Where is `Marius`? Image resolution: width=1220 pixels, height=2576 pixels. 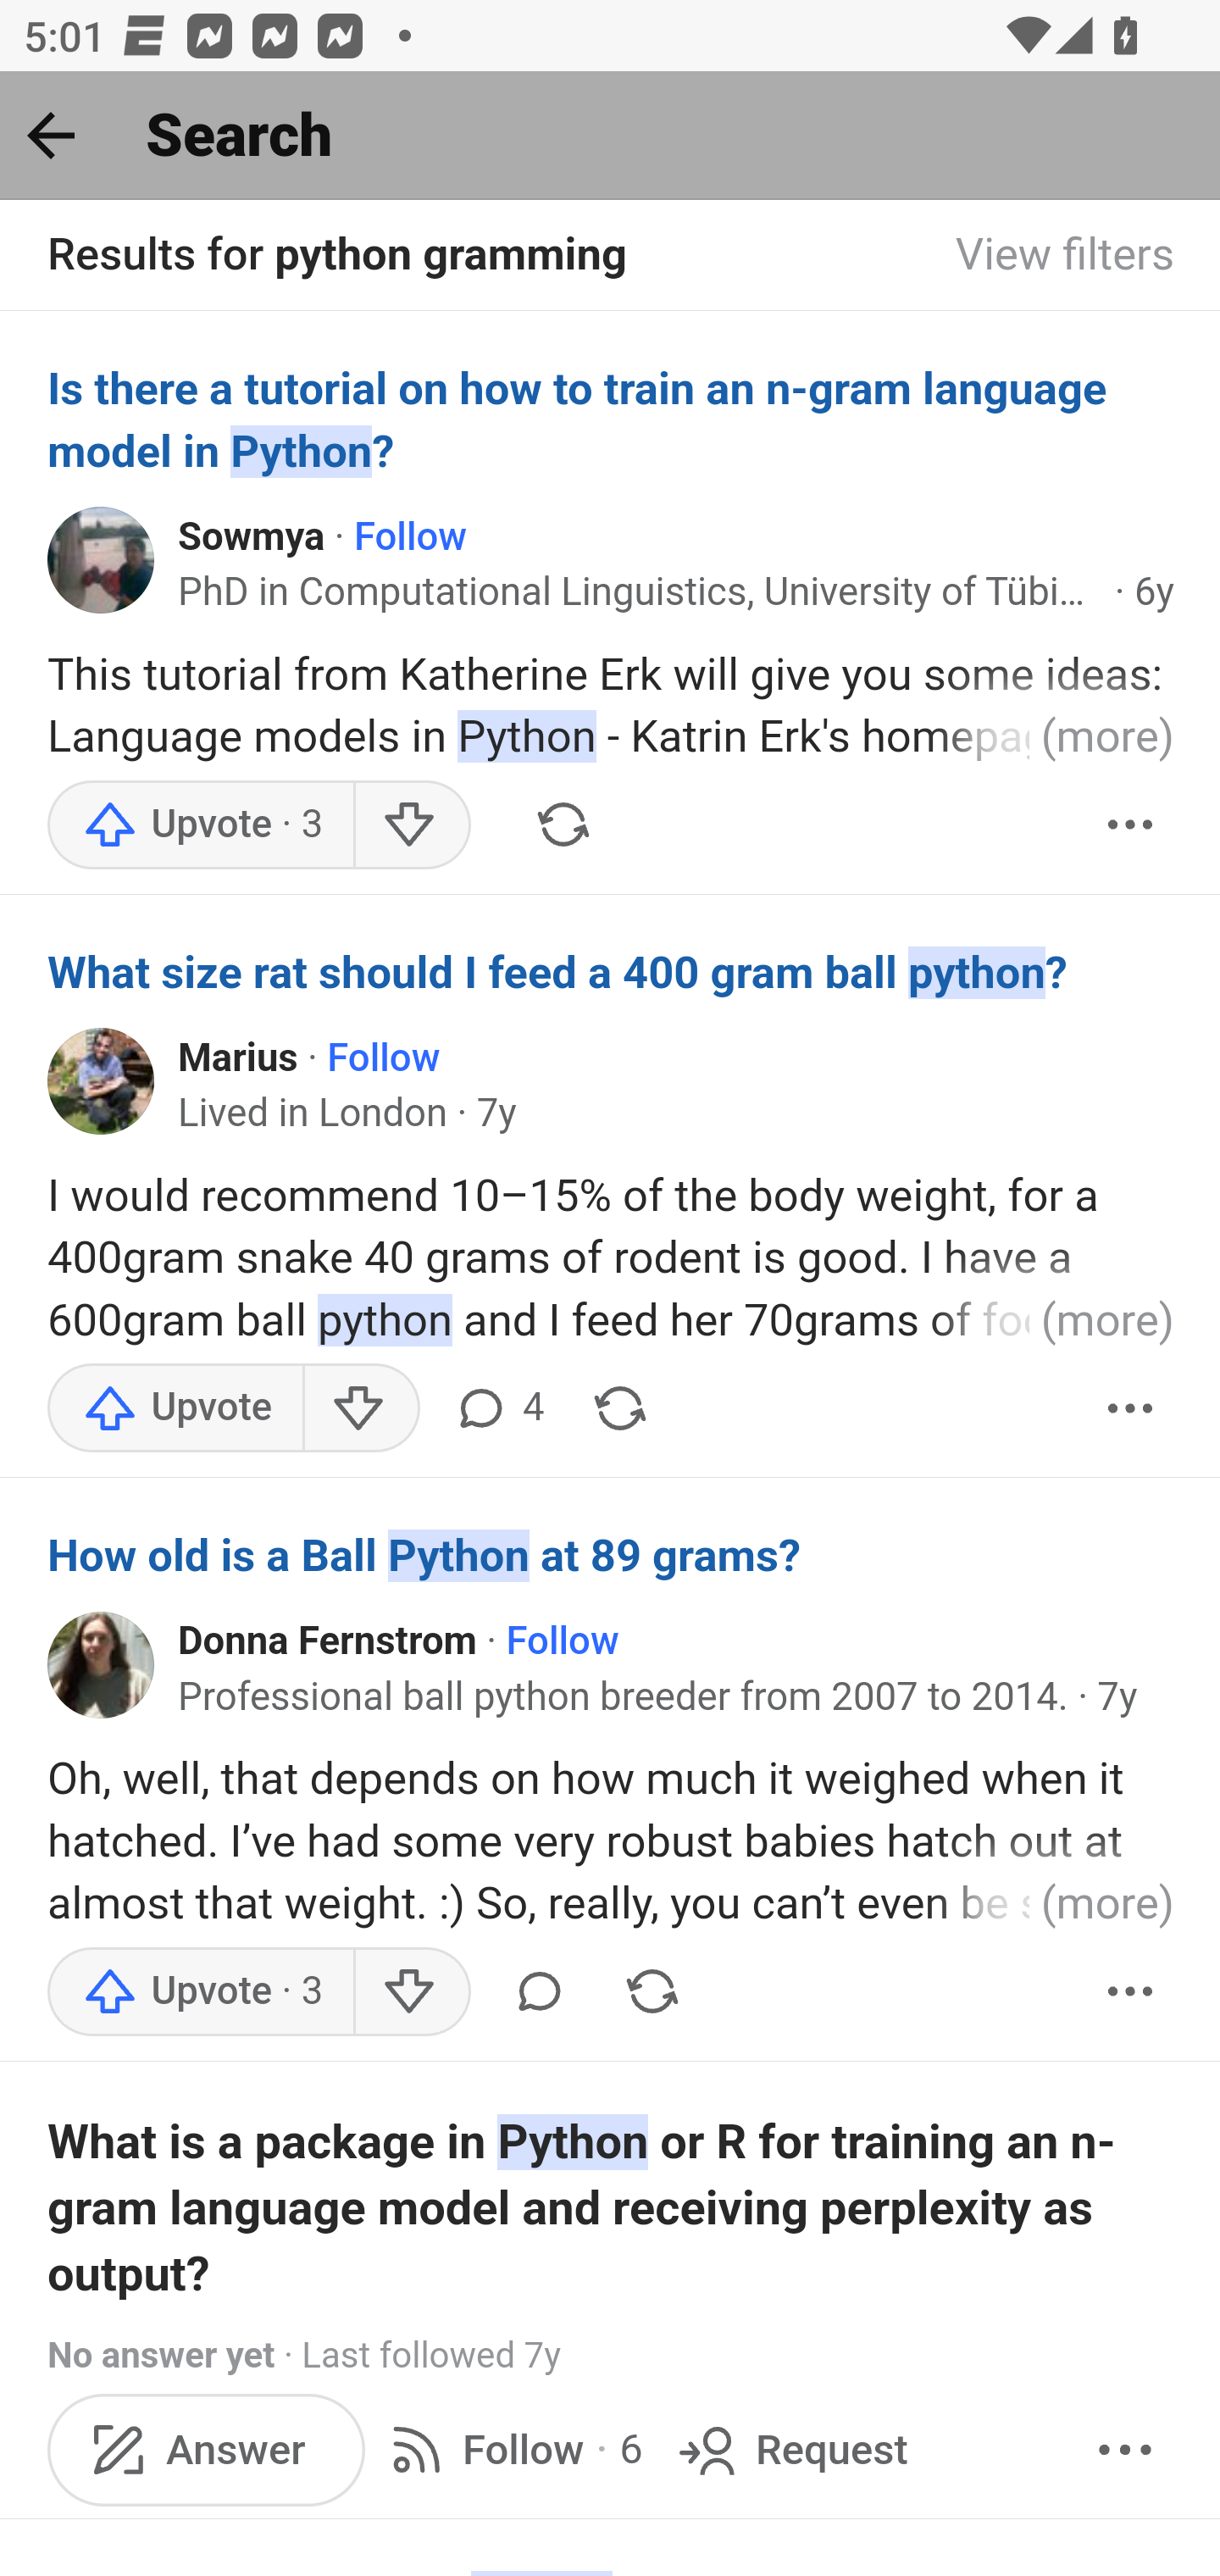 Marius is located at coordinates (238, 1058).